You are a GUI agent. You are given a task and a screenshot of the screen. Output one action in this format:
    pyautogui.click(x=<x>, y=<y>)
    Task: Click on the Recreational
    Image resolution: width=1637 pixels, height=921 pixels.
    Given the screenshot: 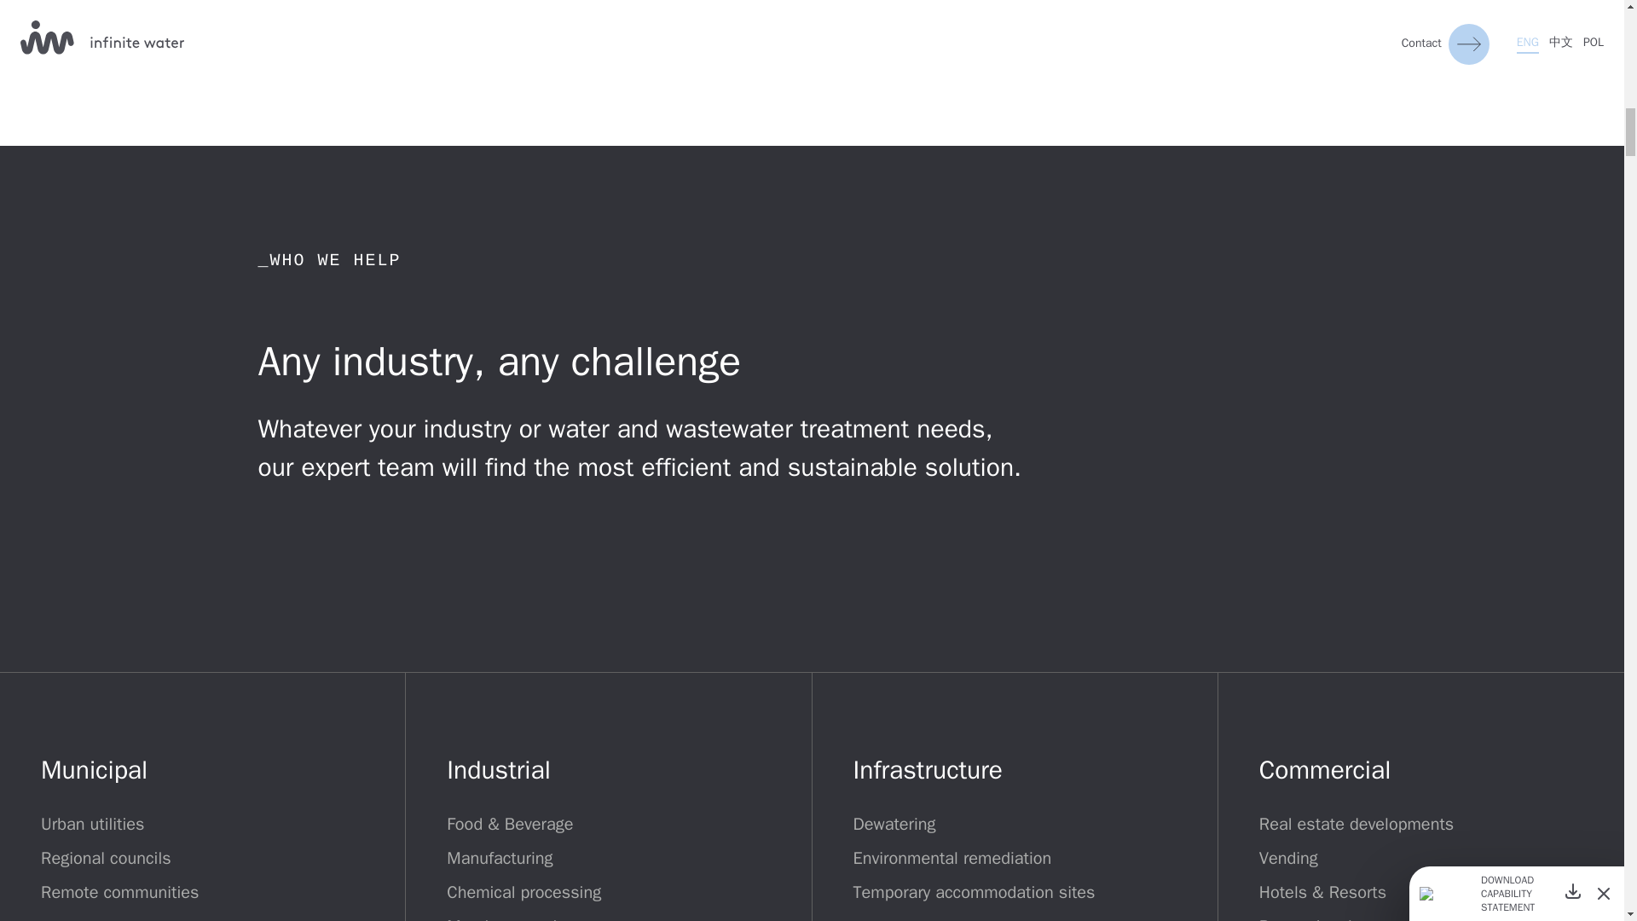 What is the action you would take?
    pyautogui.click(x=1304, y=918)
    